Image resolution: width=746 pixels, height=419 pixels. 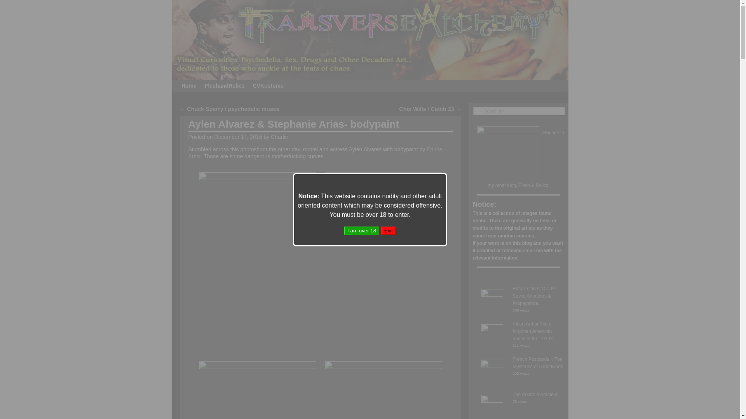 What do you see at coordinates (279, 137) in the screenshot?
I see `Charlie` at bounding box center [279, 137].